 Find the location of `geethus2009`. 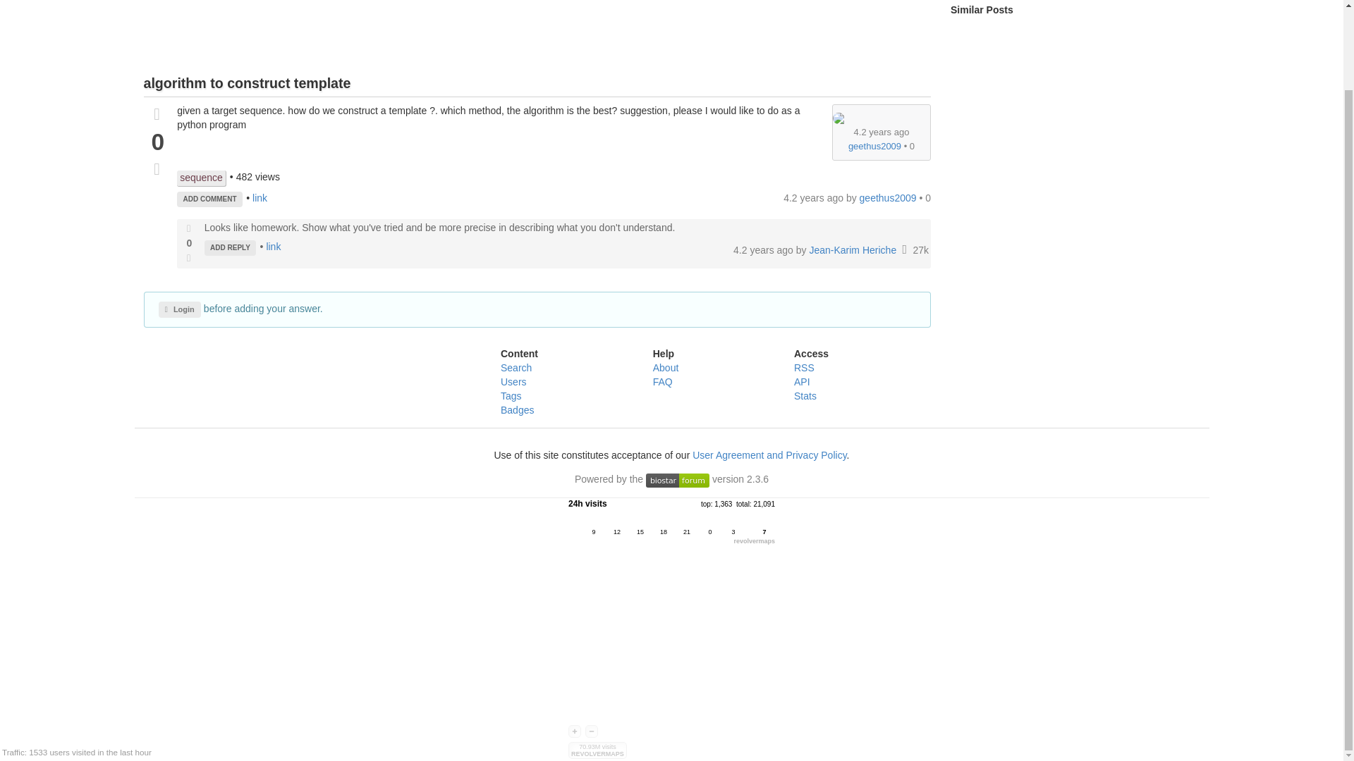

geethus2009 is located at coordinates (889, 198).